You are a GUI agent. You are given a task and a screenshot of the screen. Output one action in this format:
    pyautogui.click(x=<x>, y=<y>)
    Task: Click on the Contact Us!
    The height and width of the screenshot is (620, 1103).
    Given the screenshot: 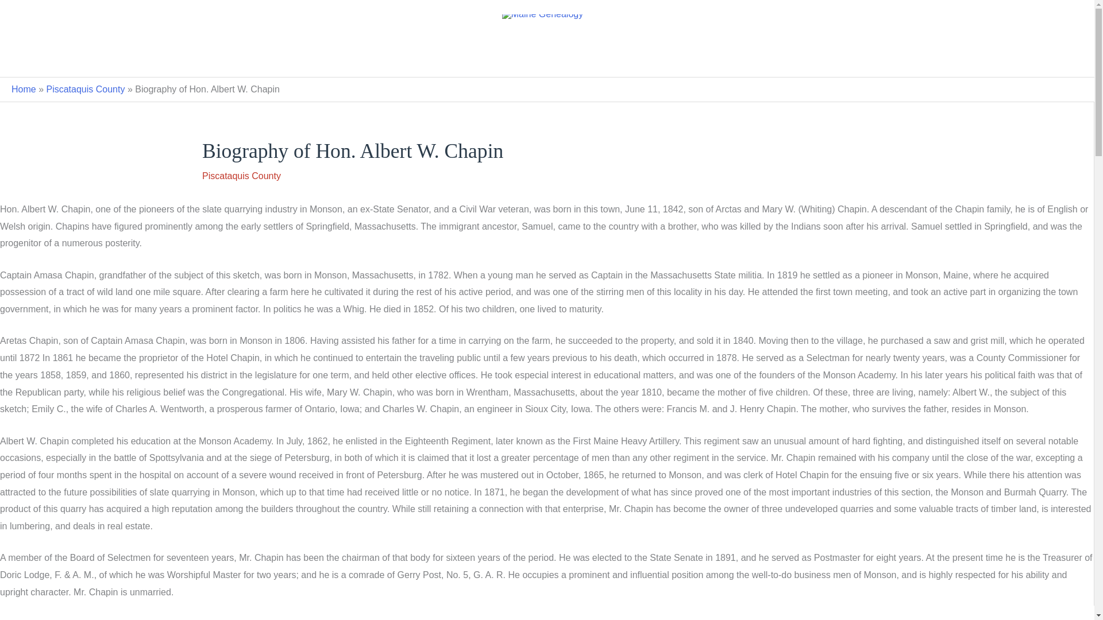 What is the action you would take?
    pyautogui.click(x=547, y=59)
    